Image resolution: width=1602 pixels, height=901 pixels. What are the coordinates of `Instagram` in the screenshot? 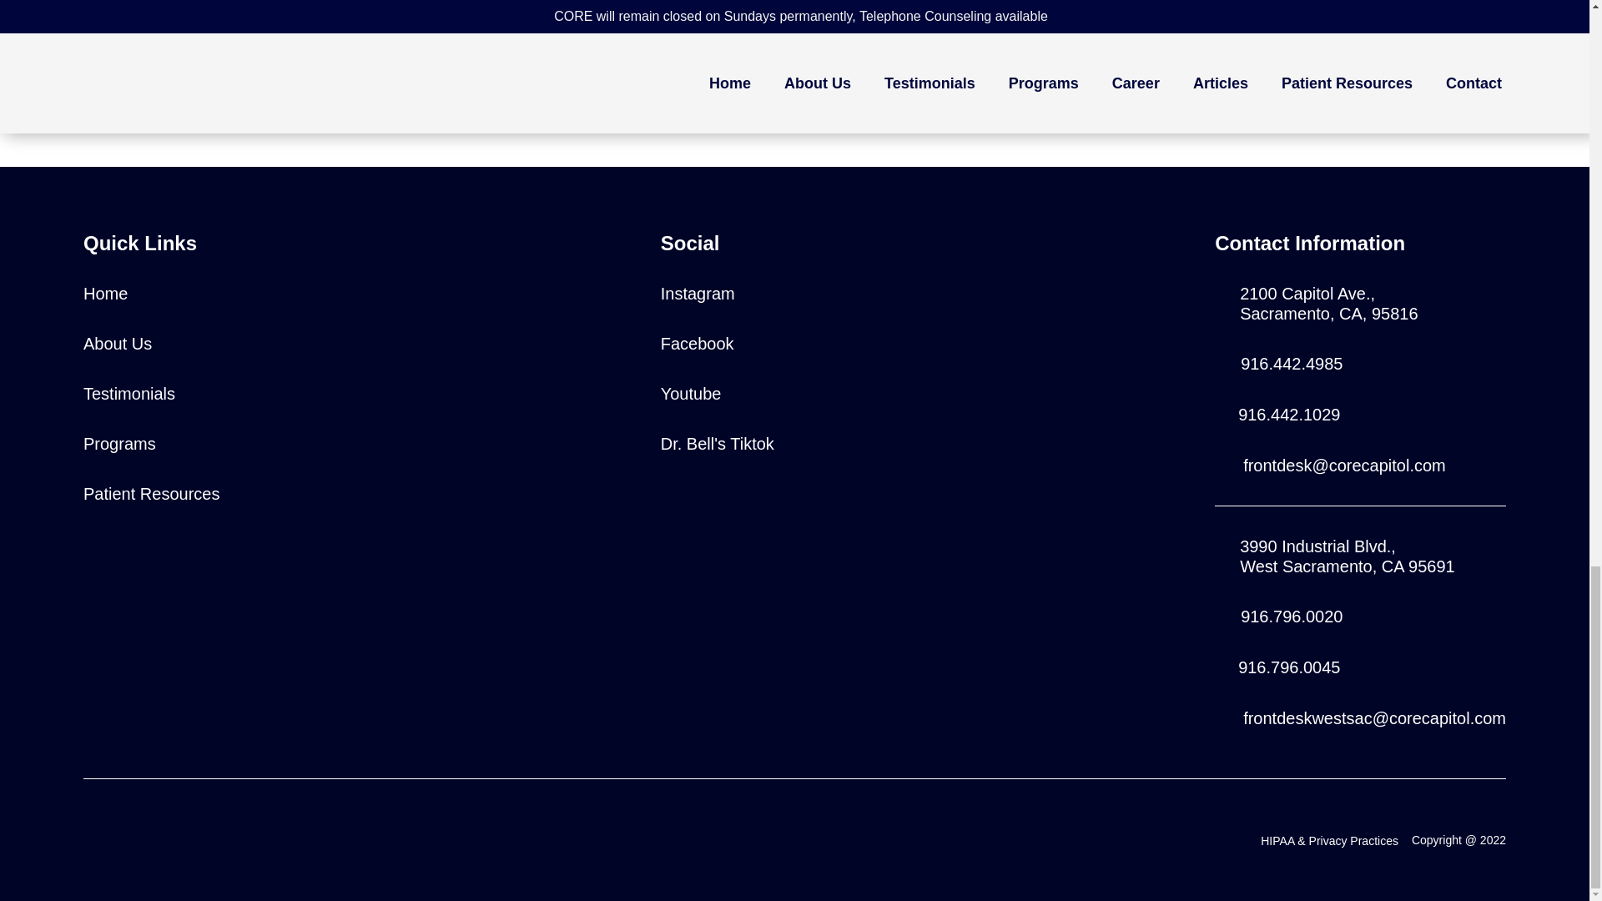 It's located at (717, 444).